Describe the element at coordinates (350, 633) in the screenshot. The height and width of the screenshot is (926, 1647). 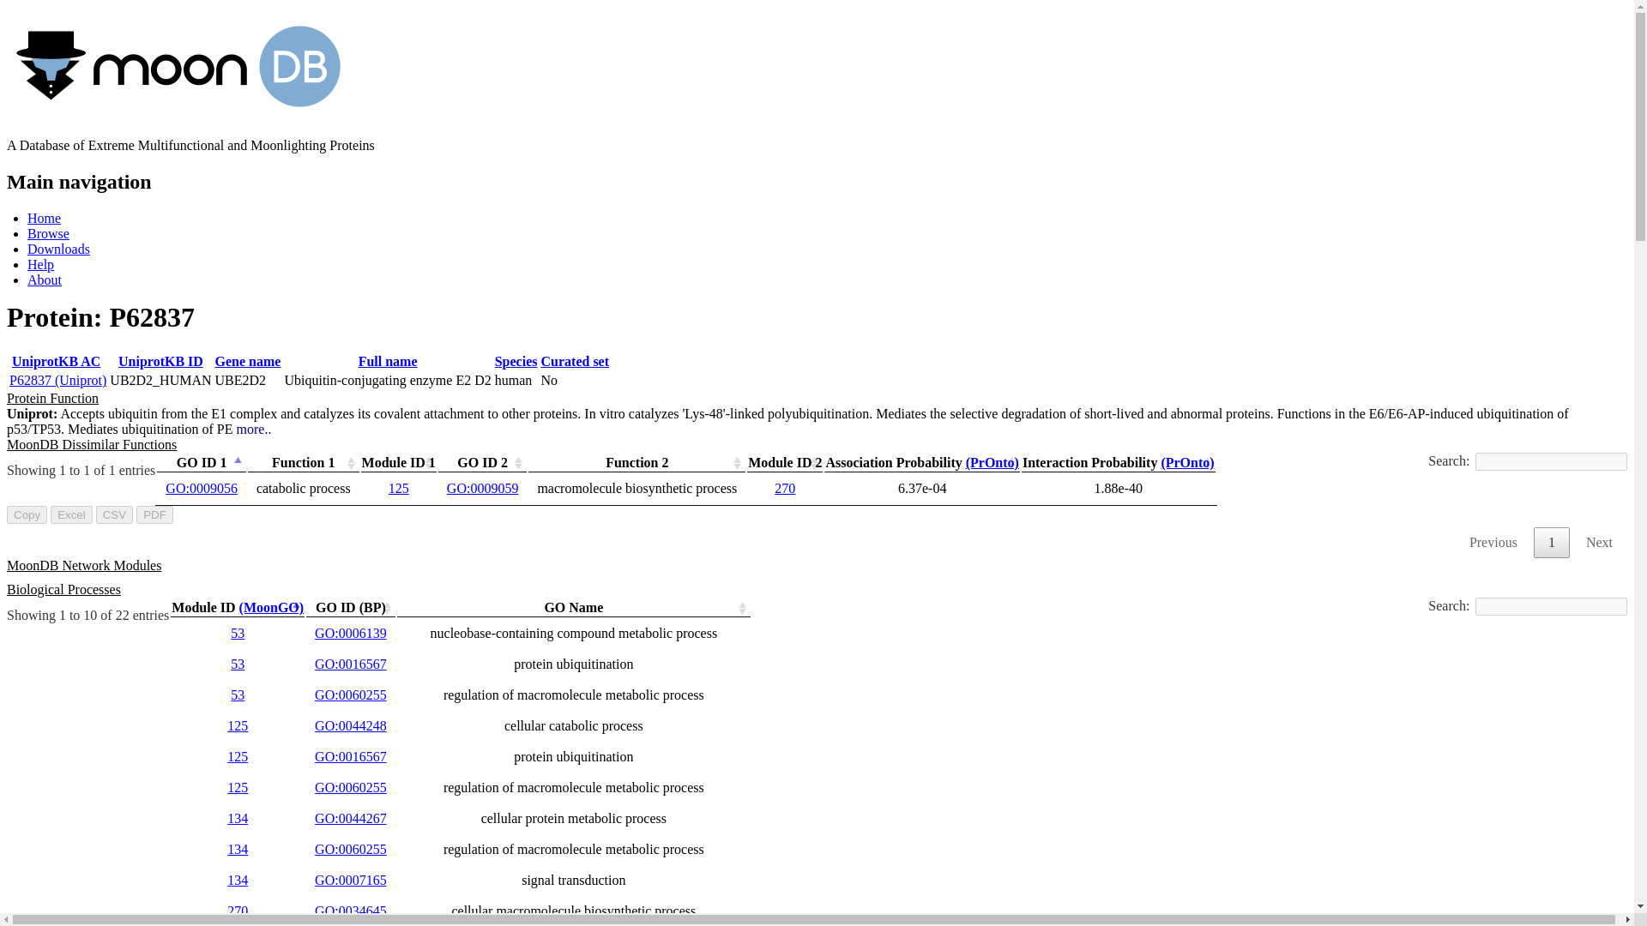
I see `GO:0006139` at that location.